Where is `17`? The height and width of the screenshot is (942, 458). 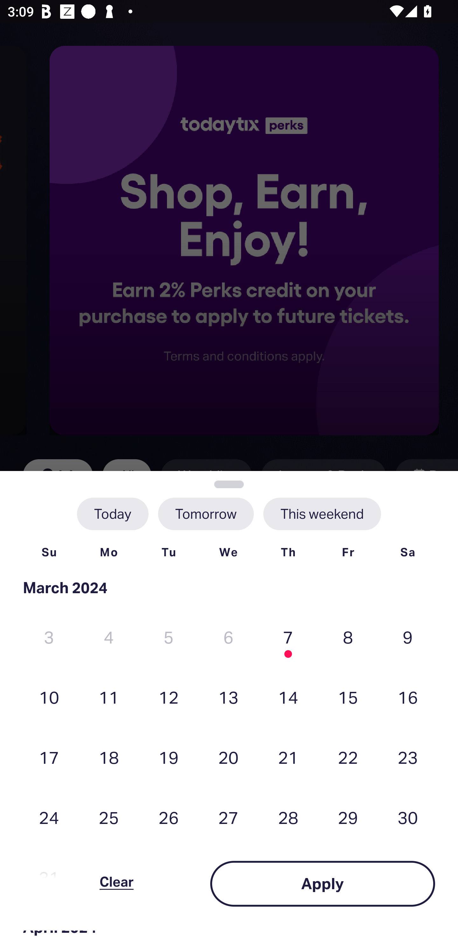 17 is located at coordinates (49, 757).